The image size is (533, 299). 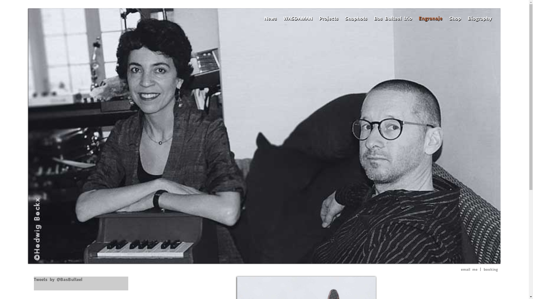 I want to click on WASDAMAN, so click(x=298, y=18).